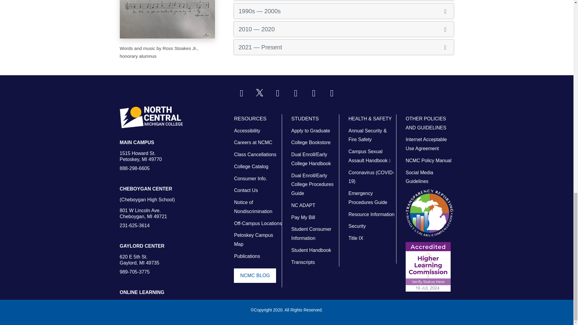  Describe the element at coordinates (311, 159) in the screenshot. I see `NCN Student Handbook` at that location.